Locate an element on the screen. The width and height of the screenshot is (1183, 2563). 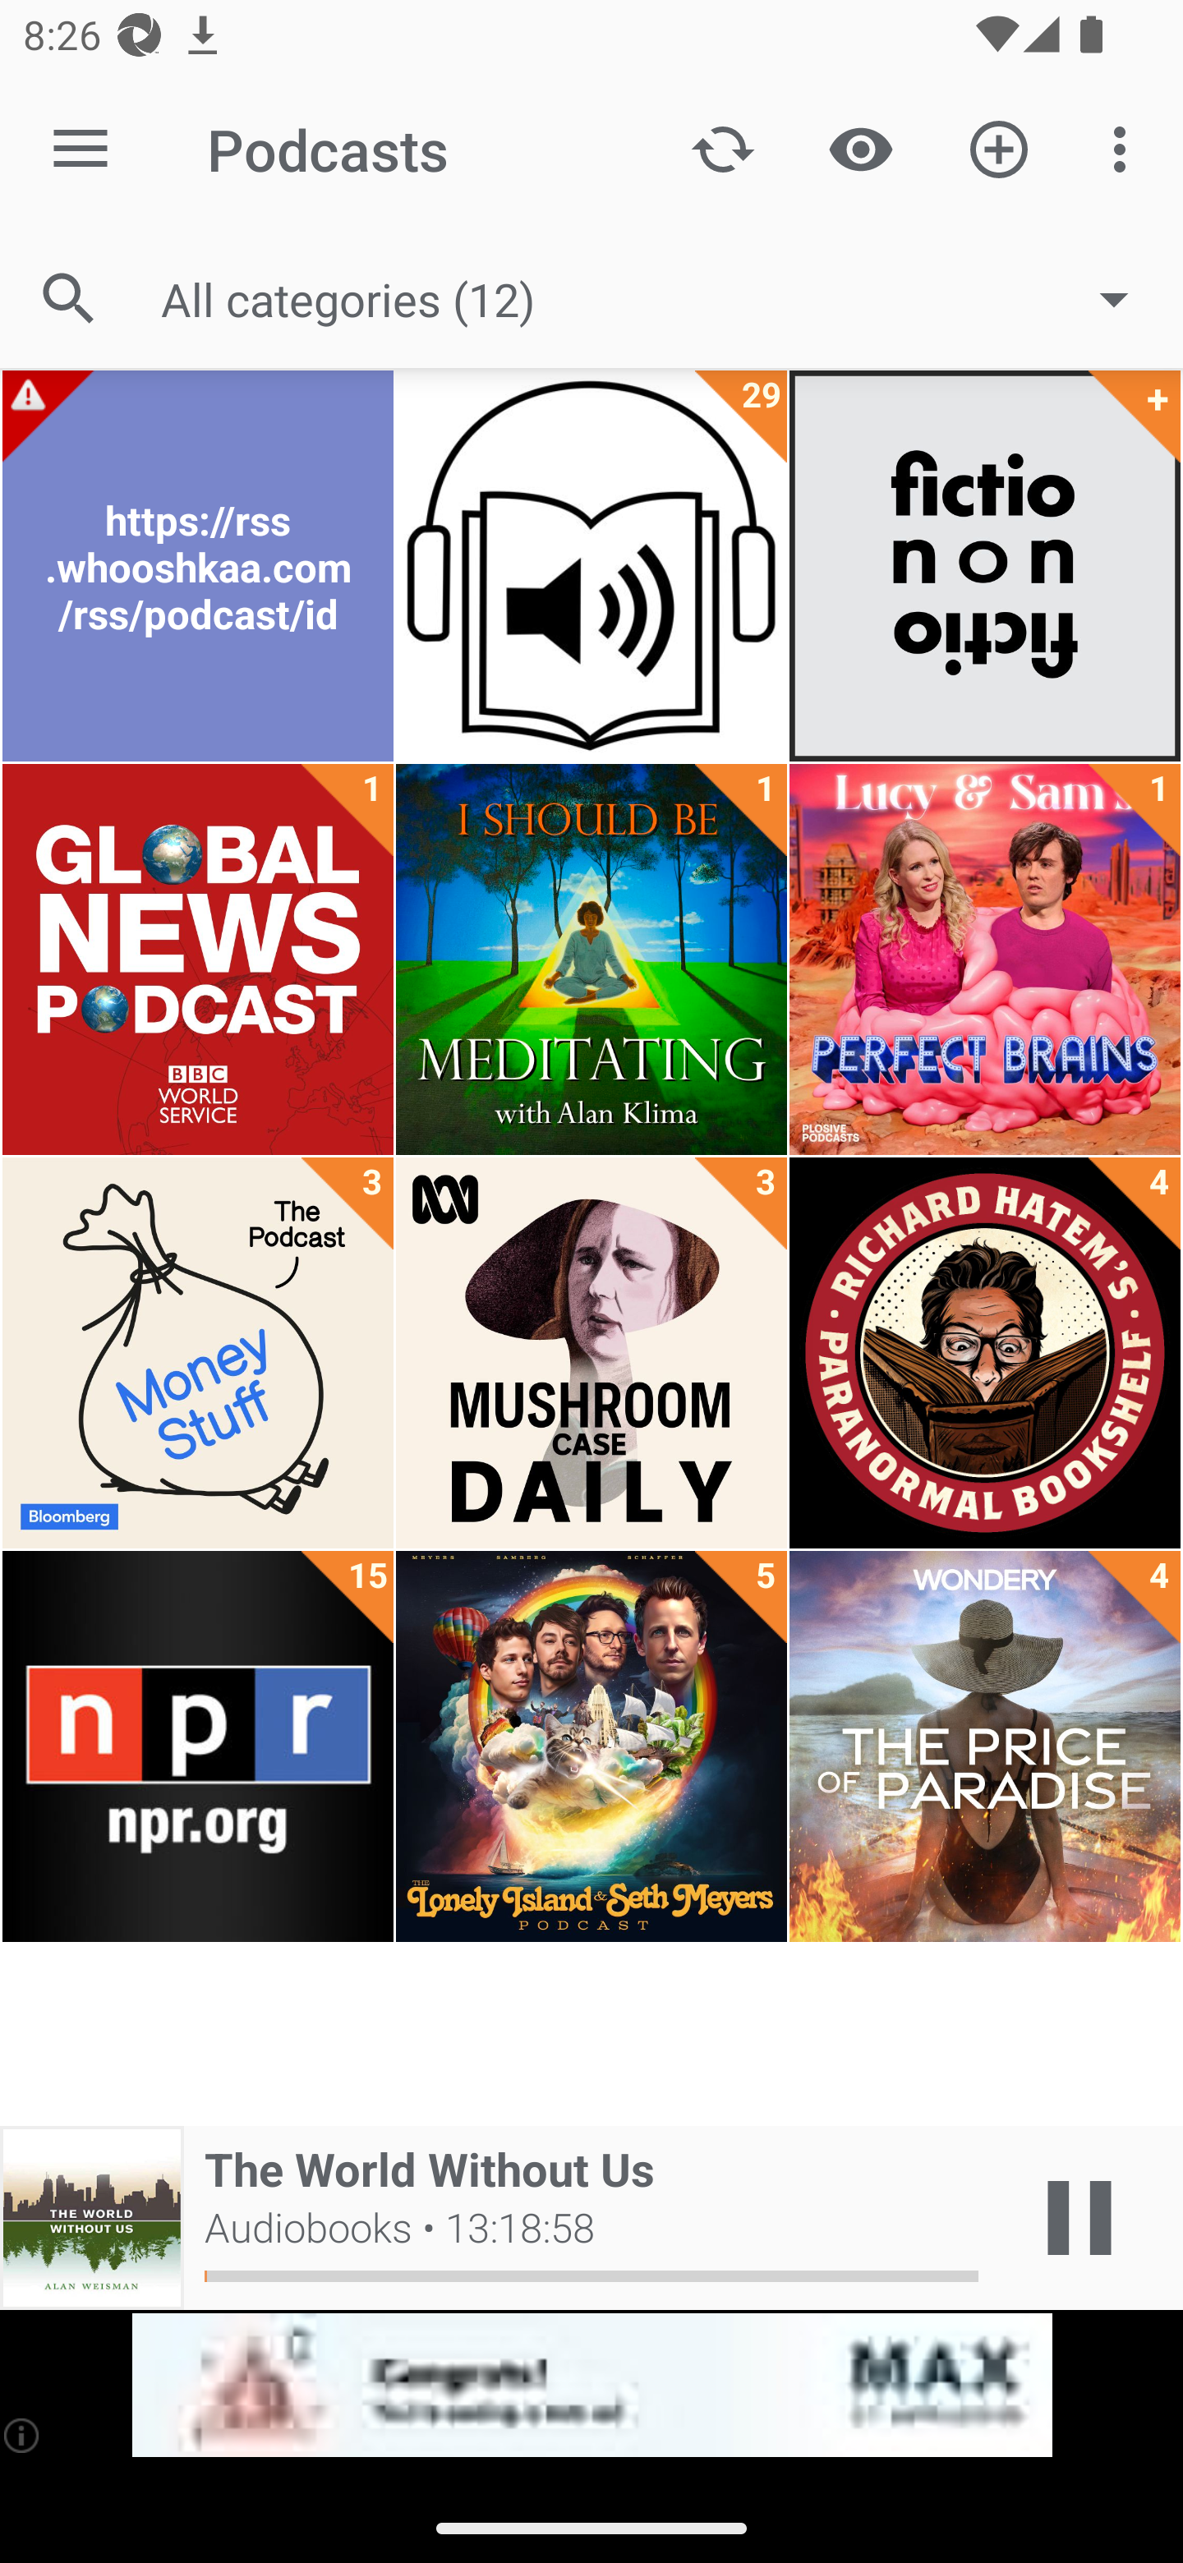
app-monetization is located at coordinates (591, 2386).